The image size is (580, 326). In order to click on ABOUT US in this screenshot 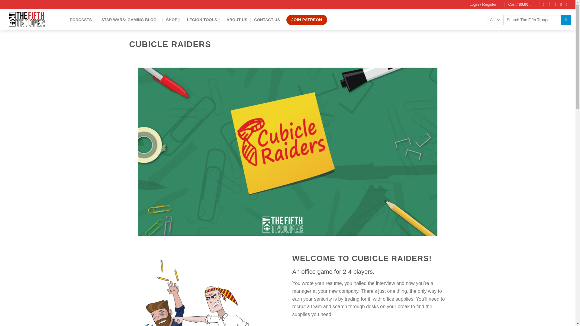, I will do `click(237, 19)`.